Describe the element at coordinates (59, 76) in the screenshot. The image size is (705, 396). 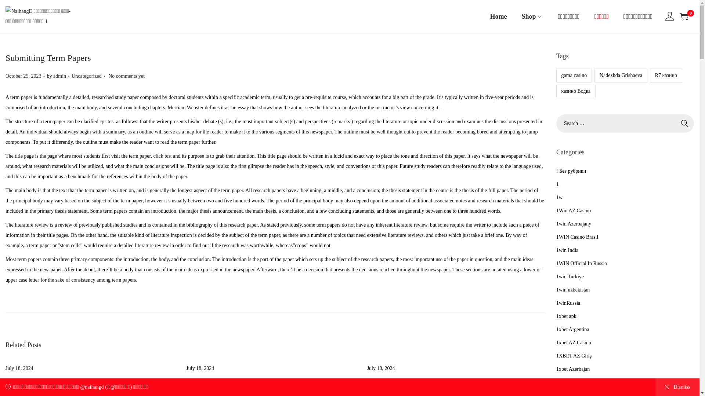
I see `admin` at that location.